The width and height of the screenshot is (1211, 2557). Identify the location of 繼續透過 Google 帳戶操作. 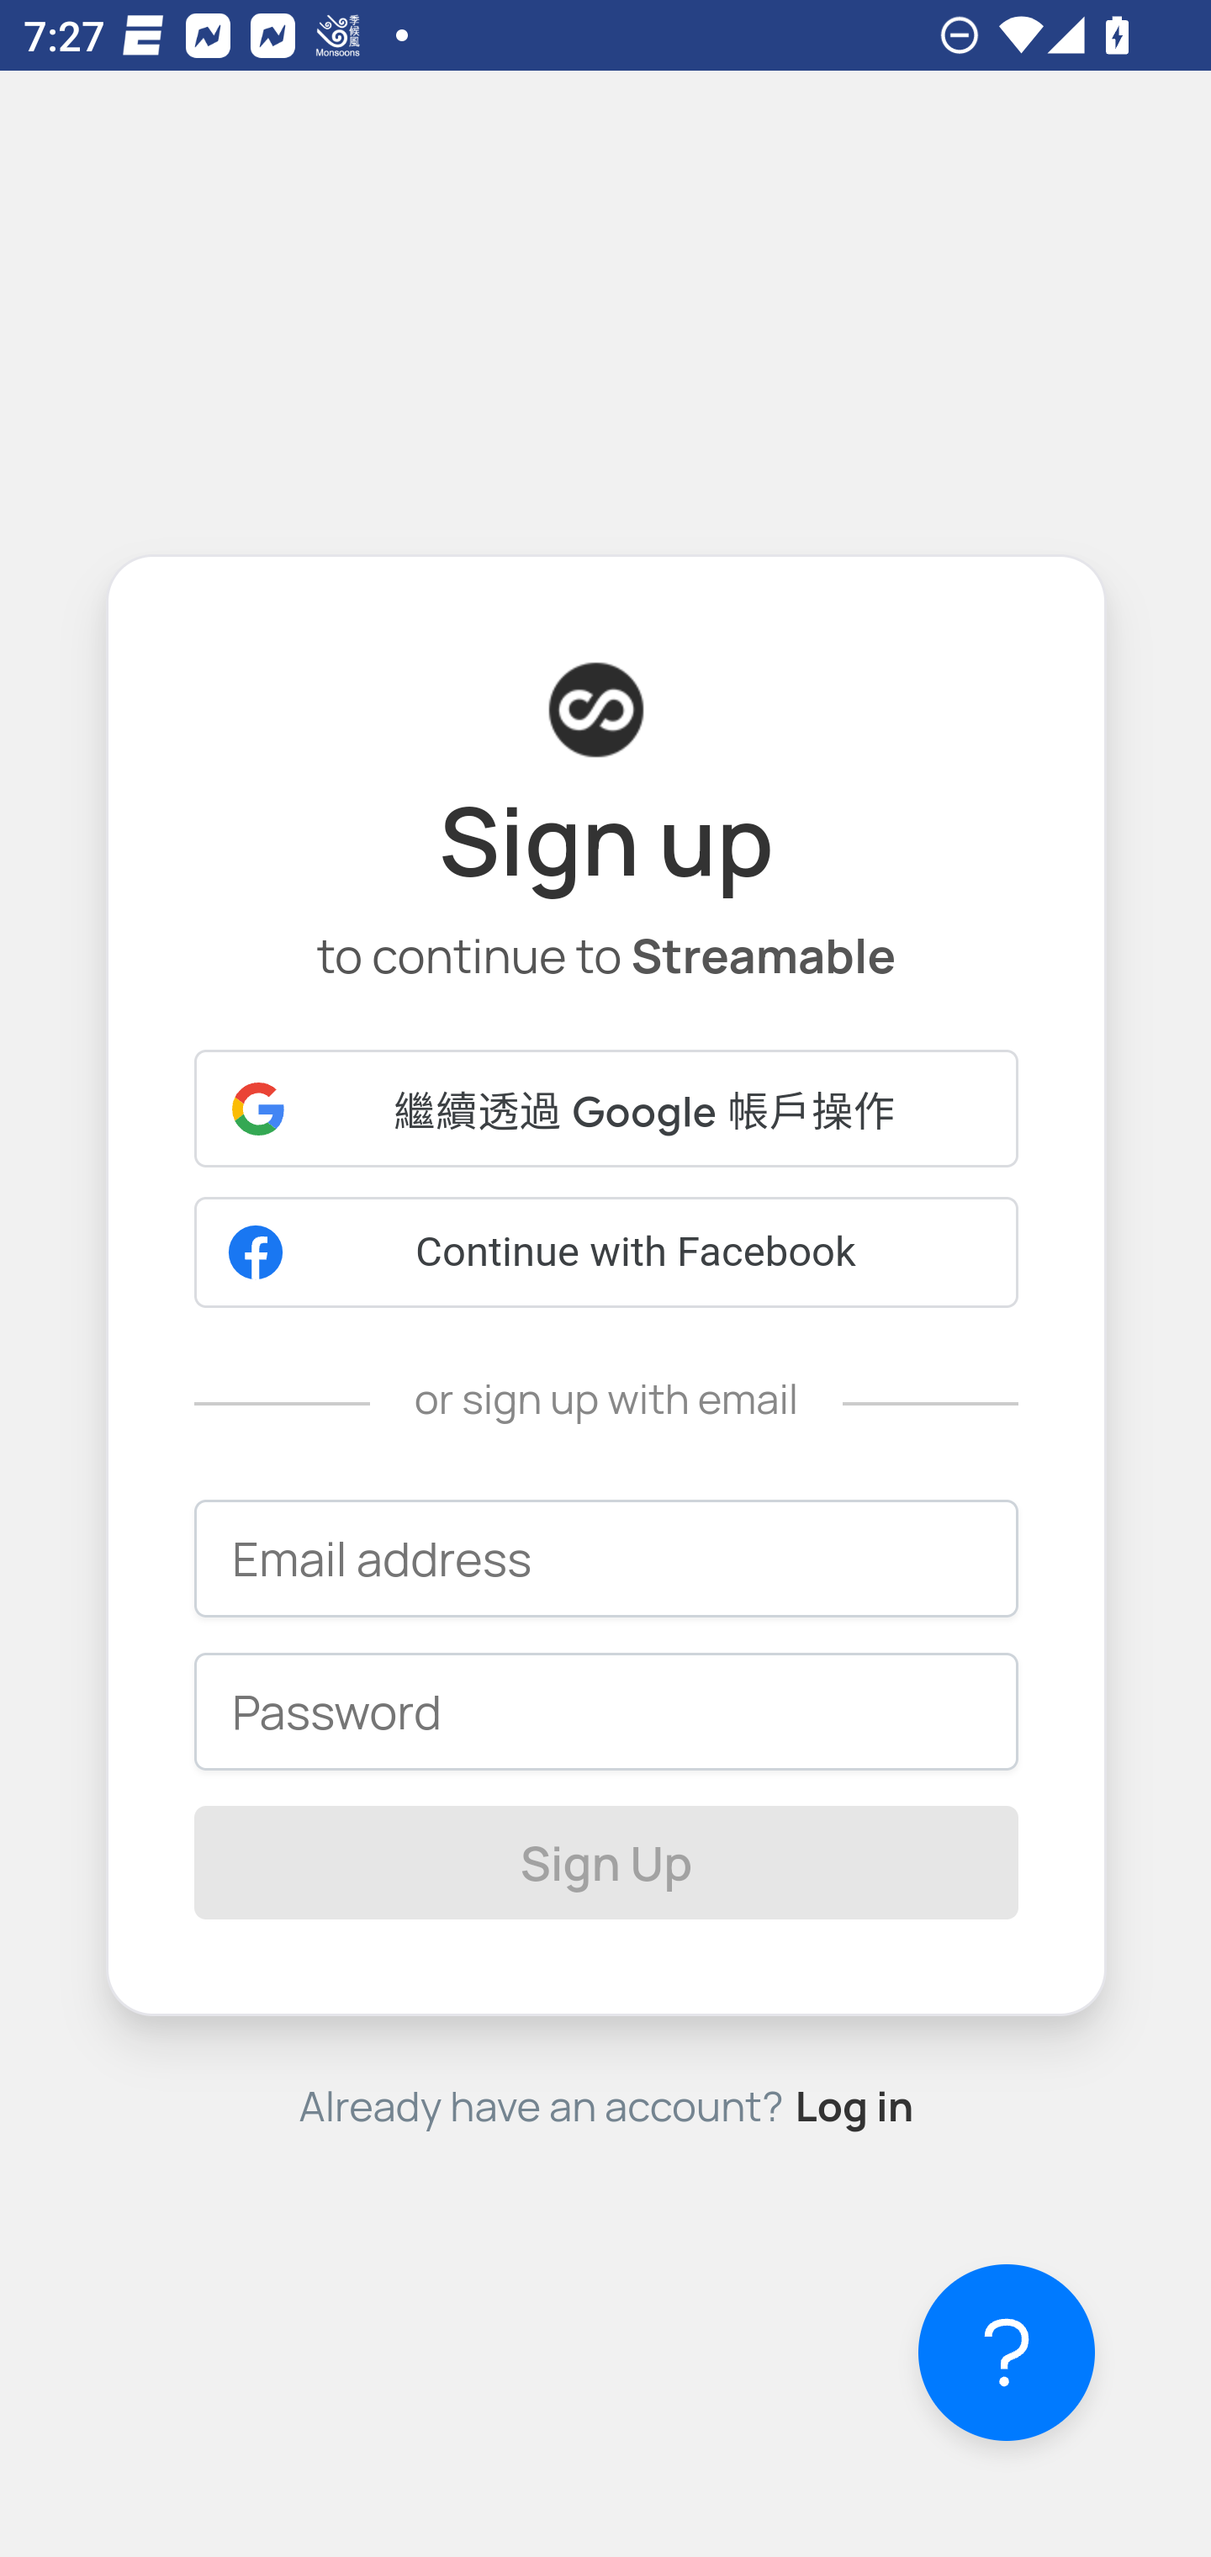
(607, 1109).